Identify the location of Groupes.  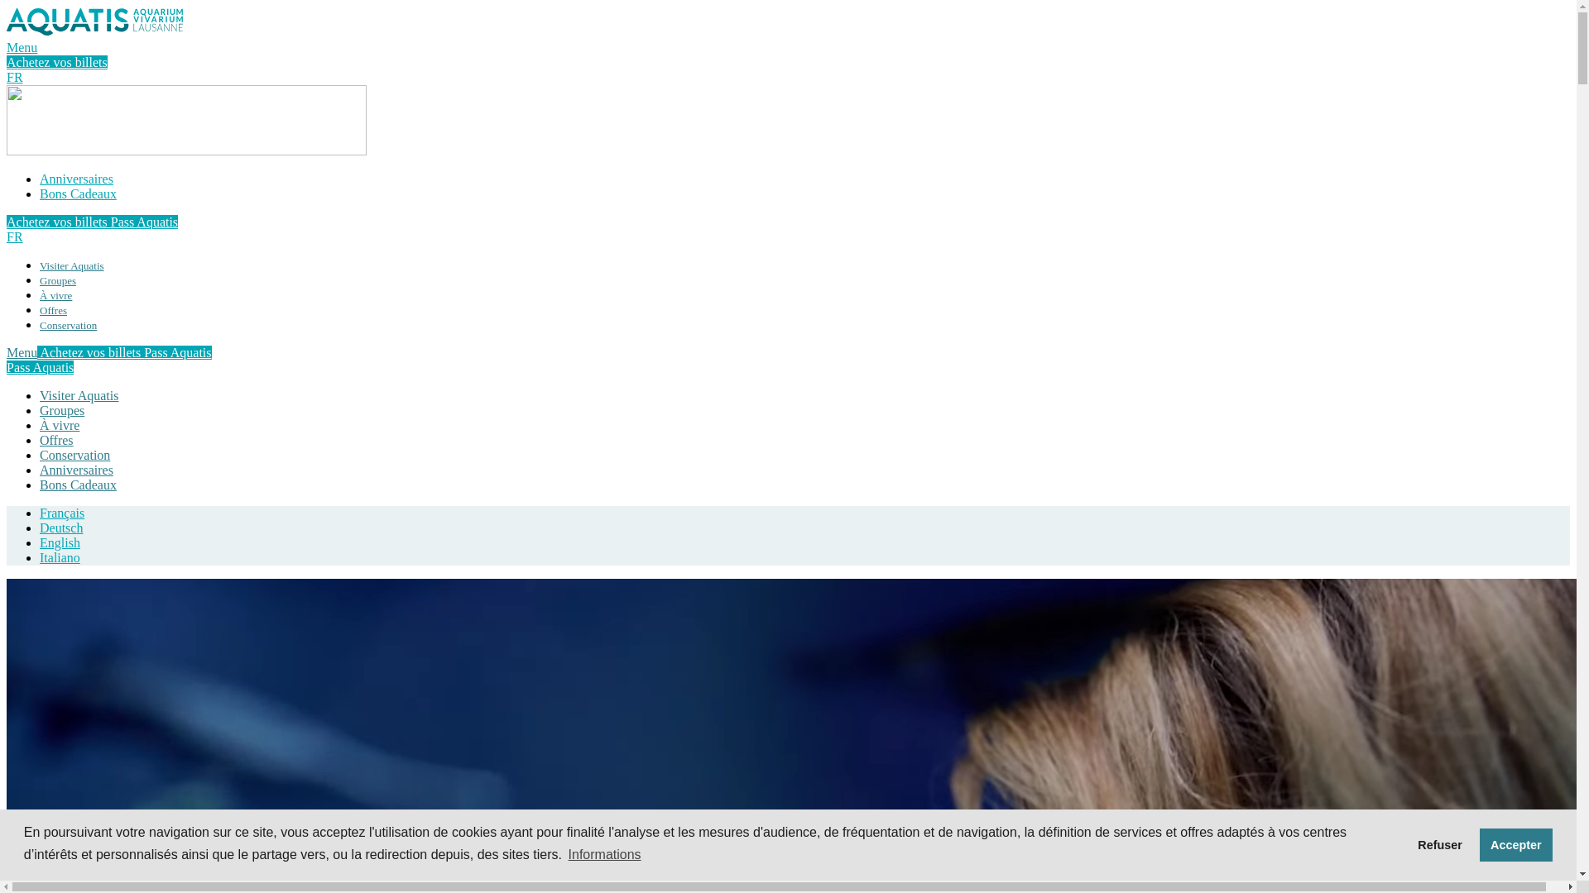
(62, 410).